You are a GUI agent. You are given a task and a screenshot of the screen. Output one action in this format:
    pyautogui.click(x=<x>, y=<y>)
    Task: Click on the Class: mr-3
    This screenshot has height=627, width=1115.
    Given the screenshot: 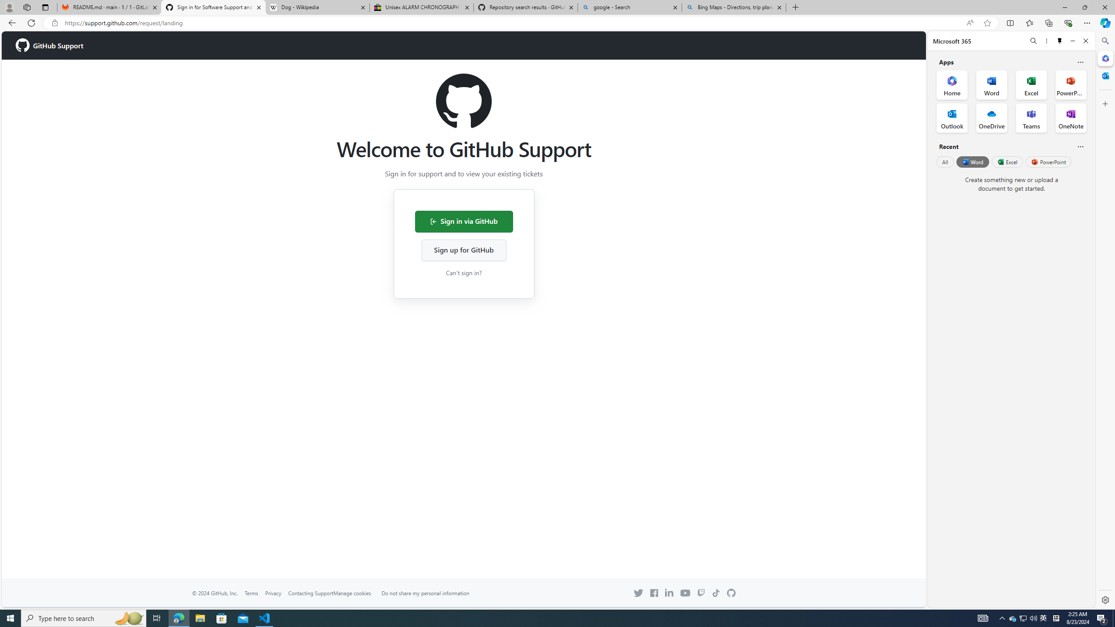 What is the action you would take?
    pyautogui.click(x=654, y=593)
    